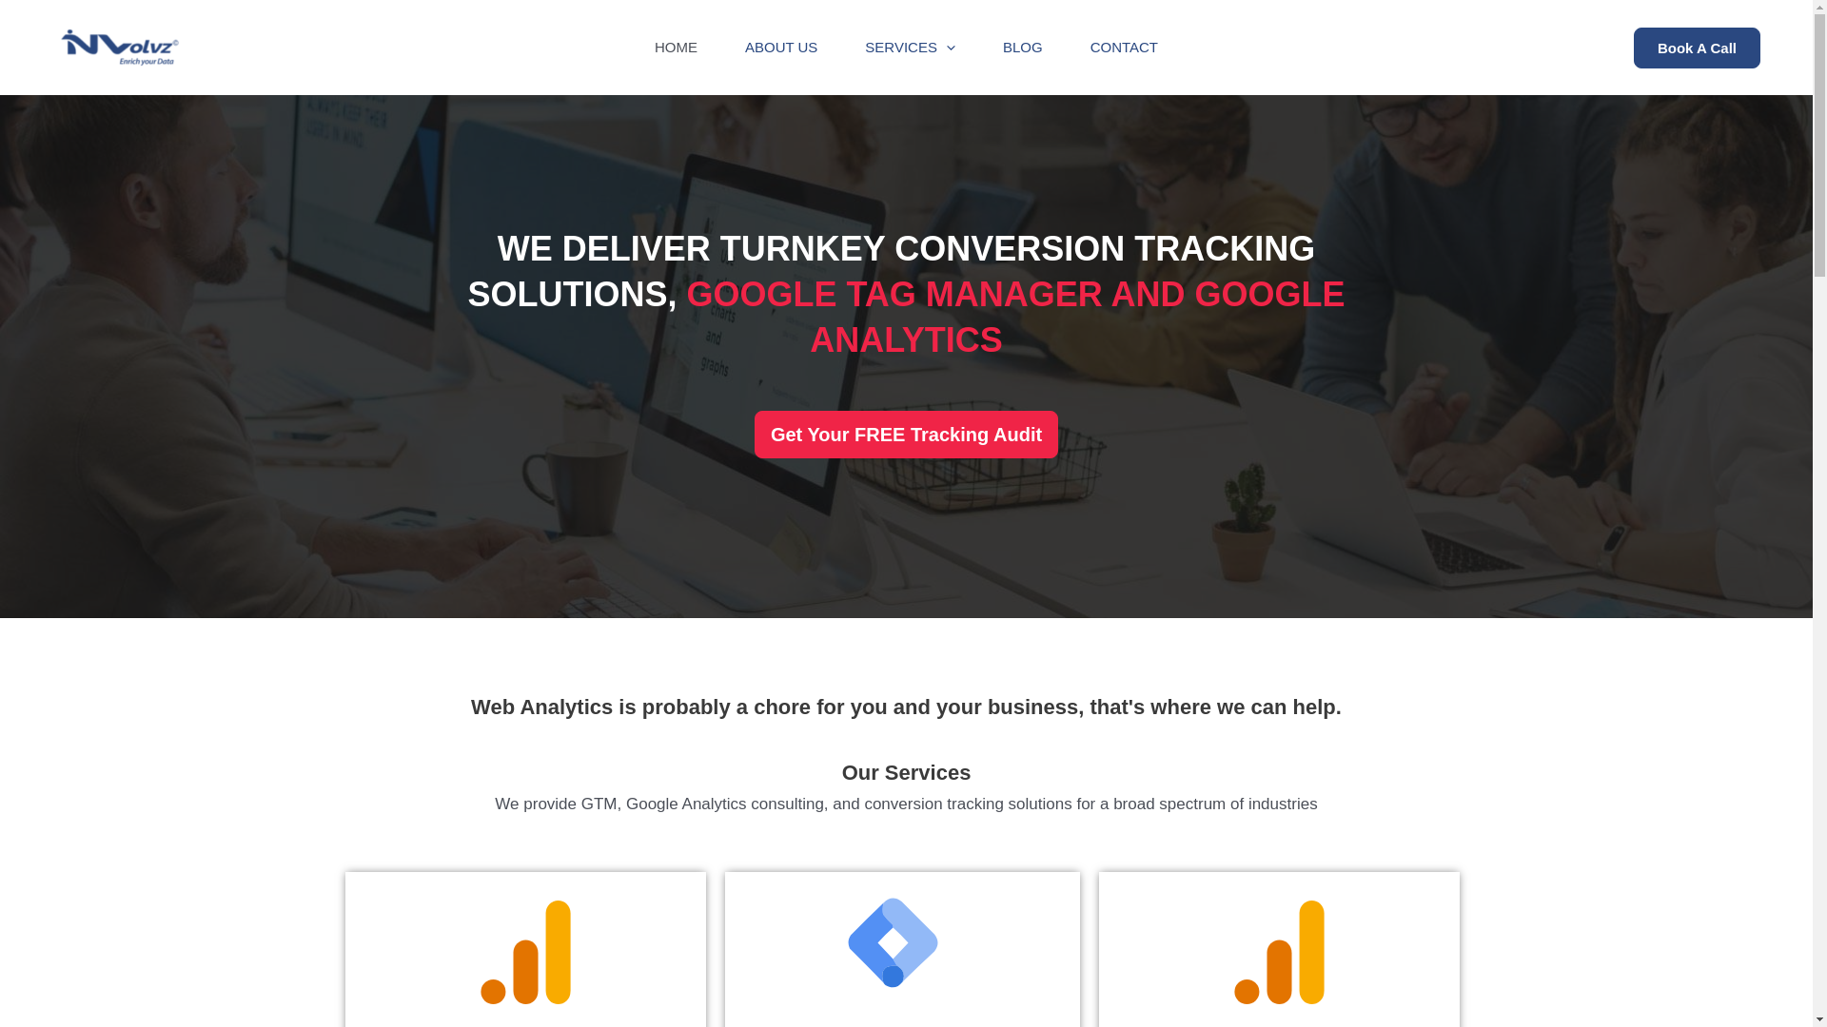 Image resolution: width=1827 pixels, height=1027 pixels. I want to click on HOME, so click(676, 48).